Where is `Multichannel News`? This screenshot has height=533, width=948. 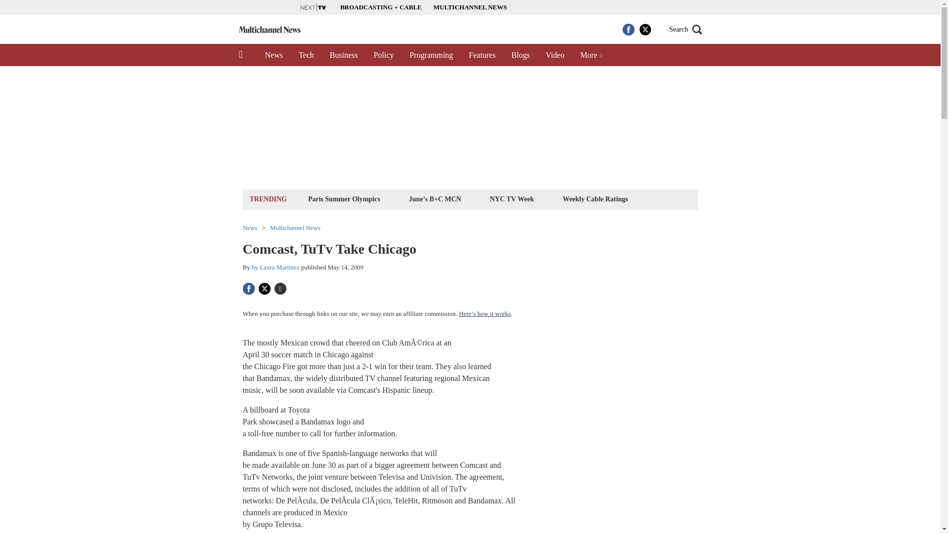 Multichannel News is located at coordinates (295, 227).